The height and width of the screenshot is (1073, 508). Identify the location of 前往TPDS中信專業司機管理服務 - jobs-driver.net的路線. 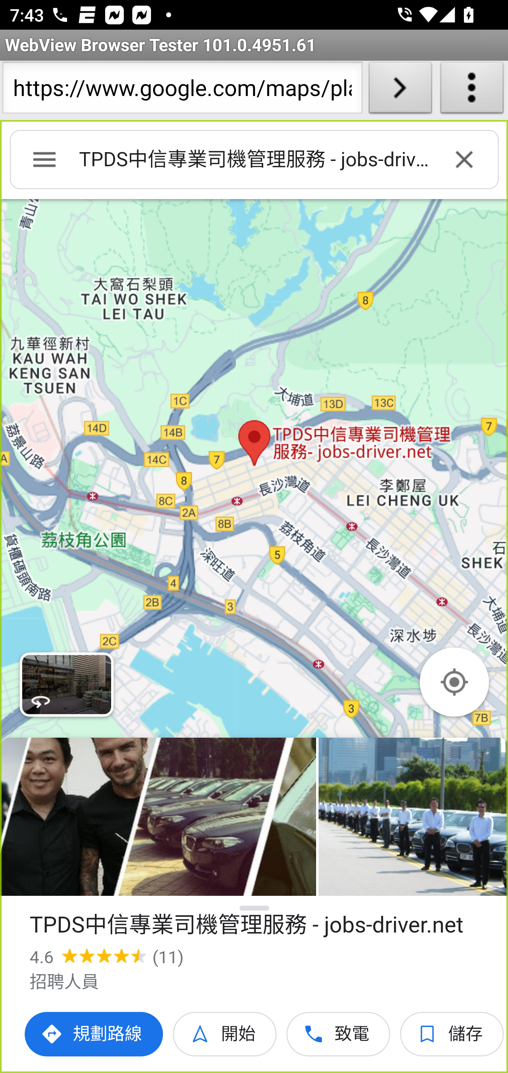
(95, 1034).